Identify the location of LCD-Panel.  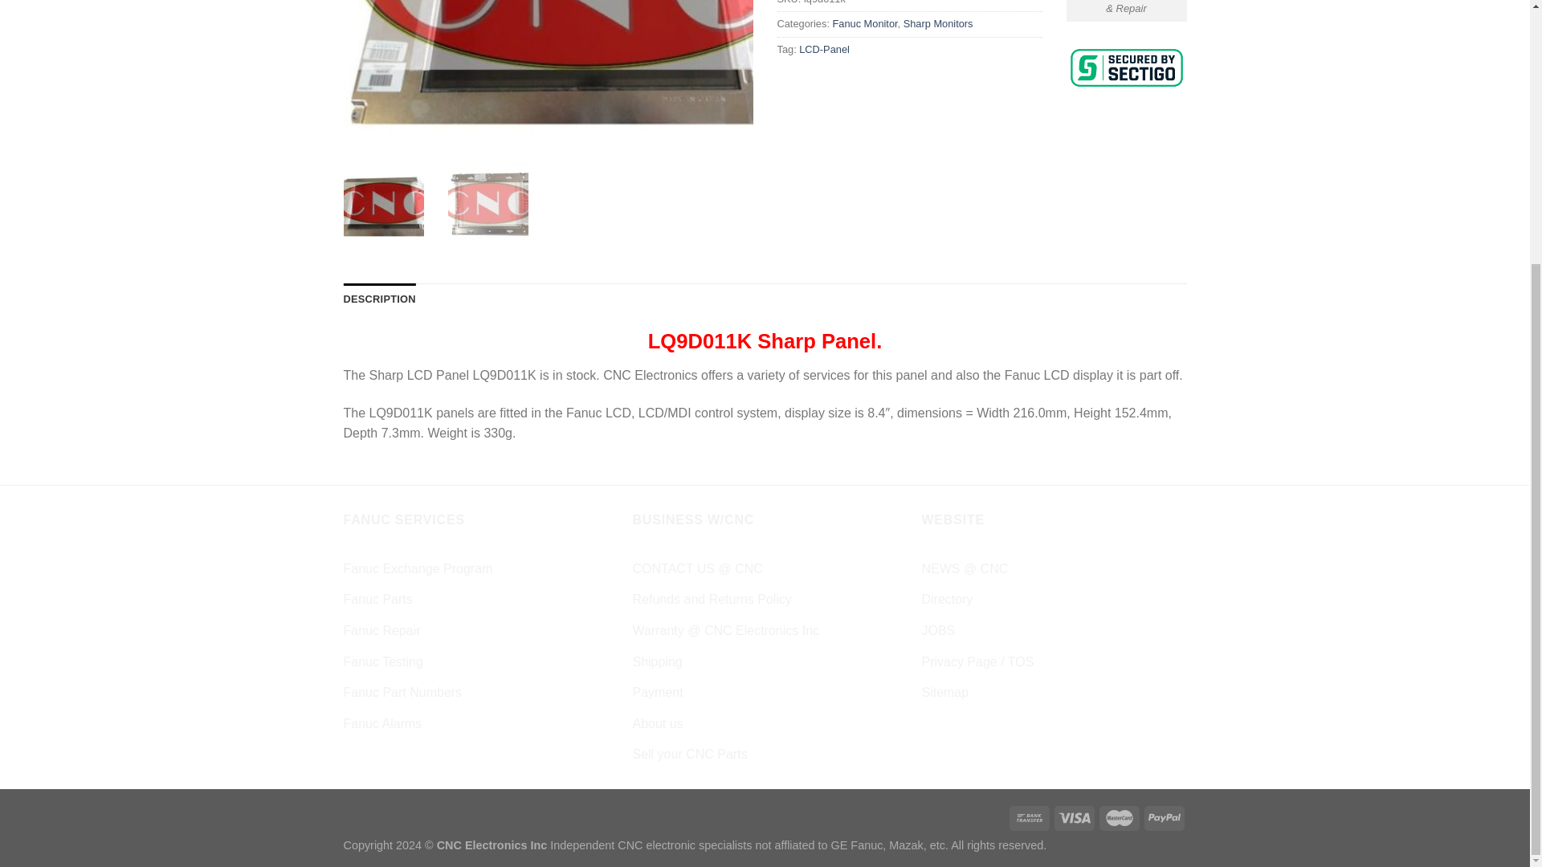
(824, 50).